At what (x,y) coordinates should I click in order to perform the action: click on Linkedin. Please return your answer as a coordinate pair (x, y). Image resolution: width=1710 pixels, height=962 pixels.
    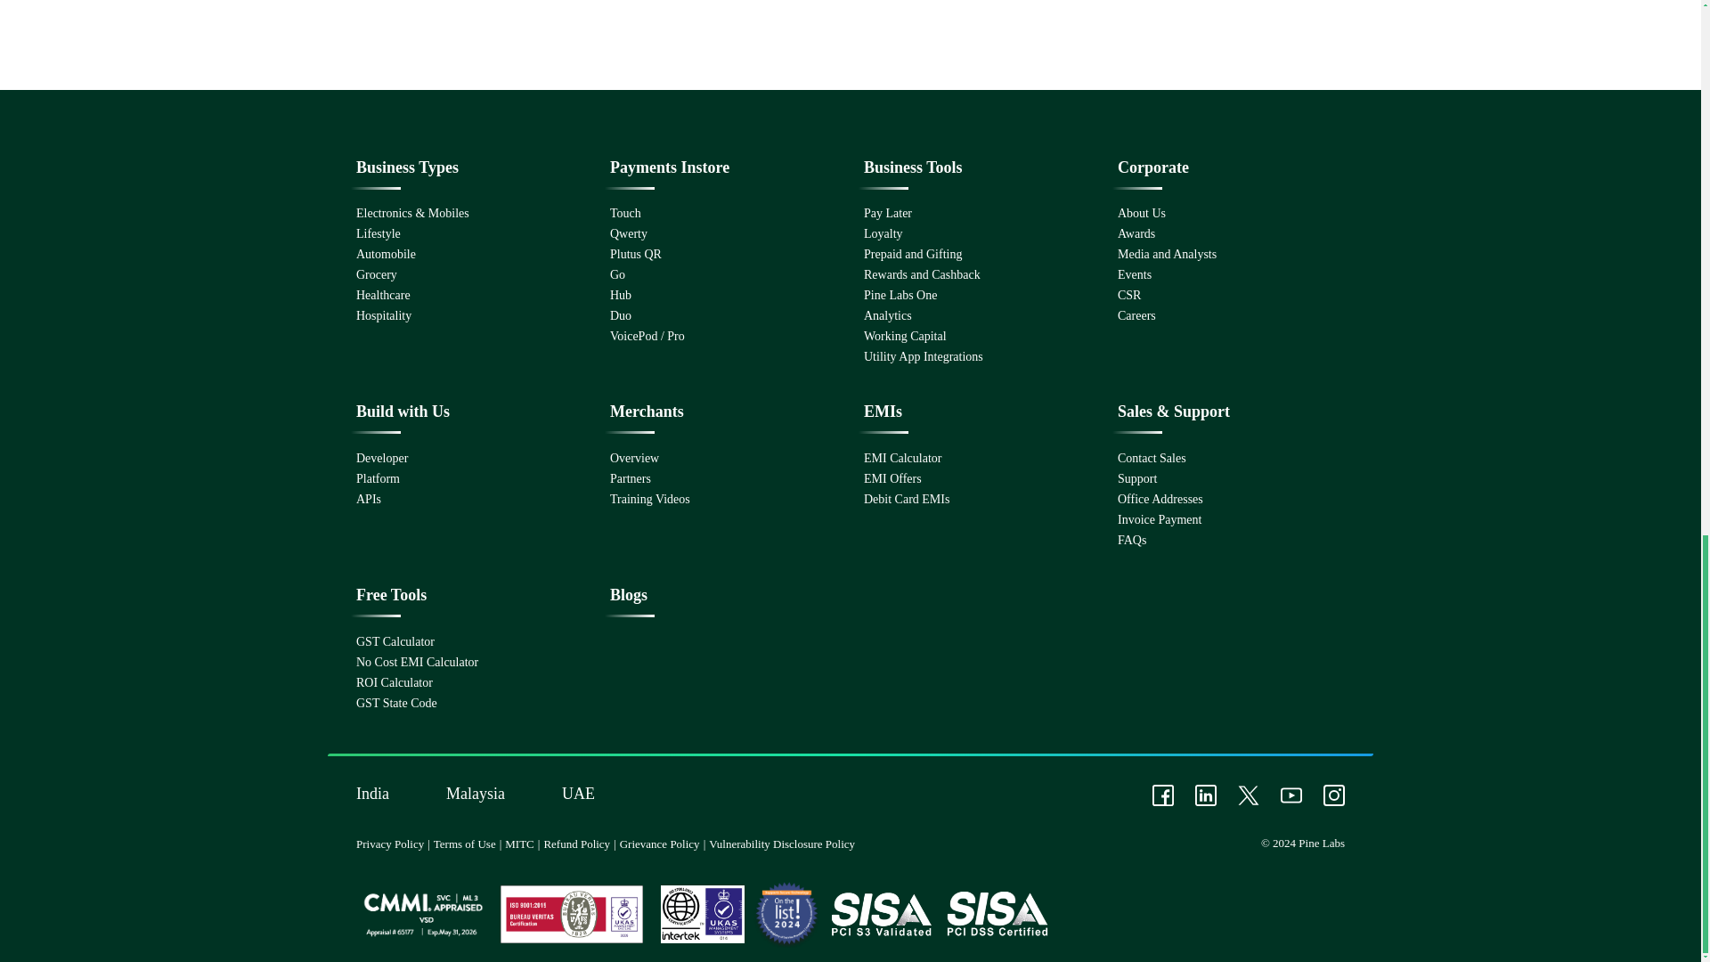
    Looking at the image, I should click on (1206, 794).